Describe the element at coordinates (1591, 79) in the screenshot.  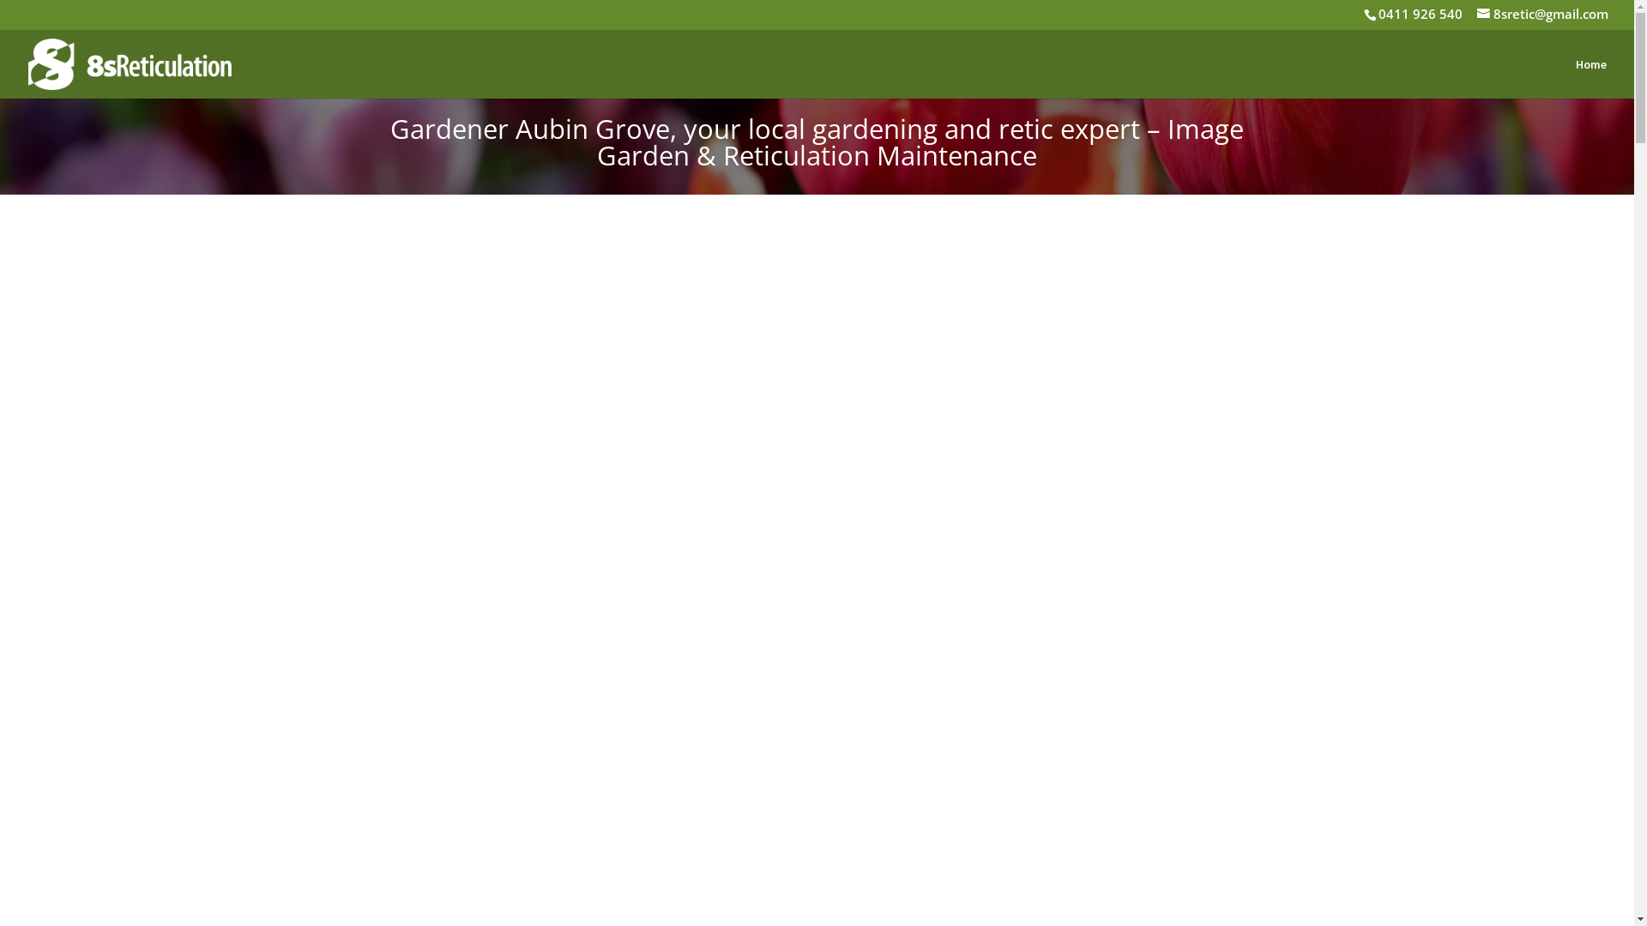
I see `Home` at that location.